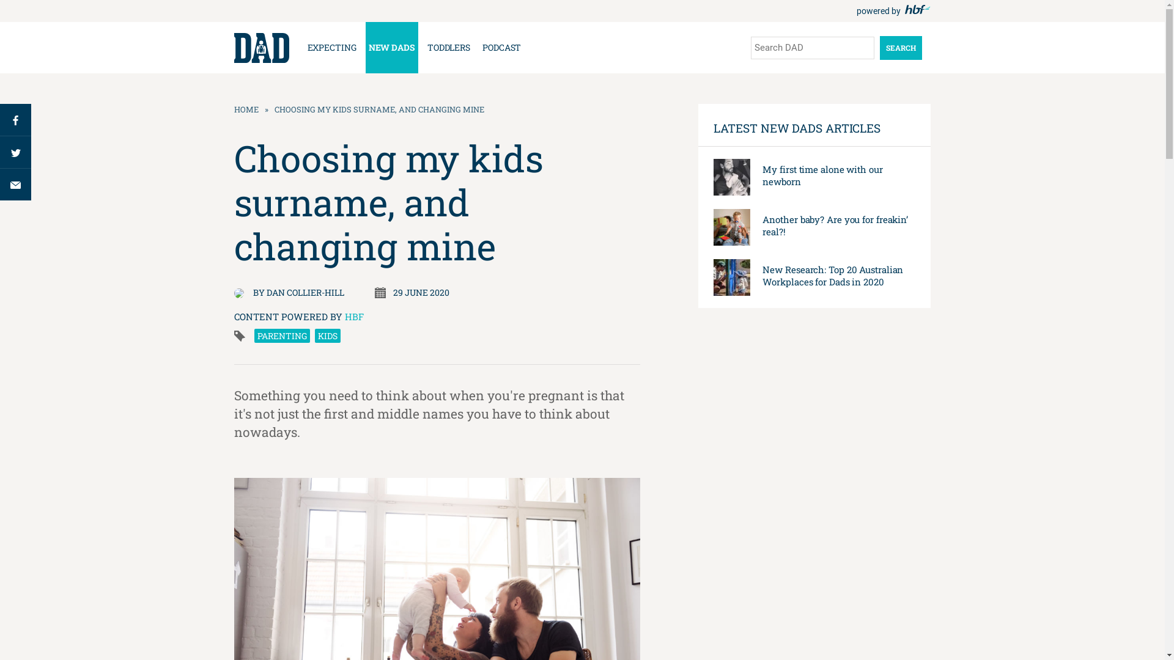 This screenshot has width=1174, height=660. I want to click on HOME, so click(246, 109).